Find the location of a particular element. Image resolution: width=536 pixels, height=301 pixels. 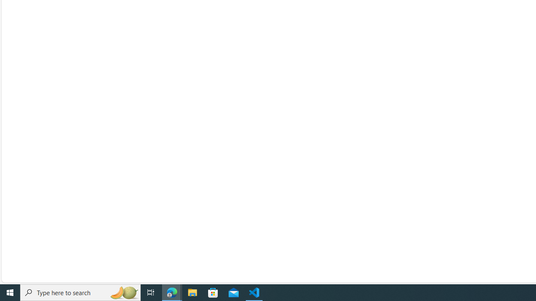

Surface Laptop Go 3 is located at coordinates (246, 182).